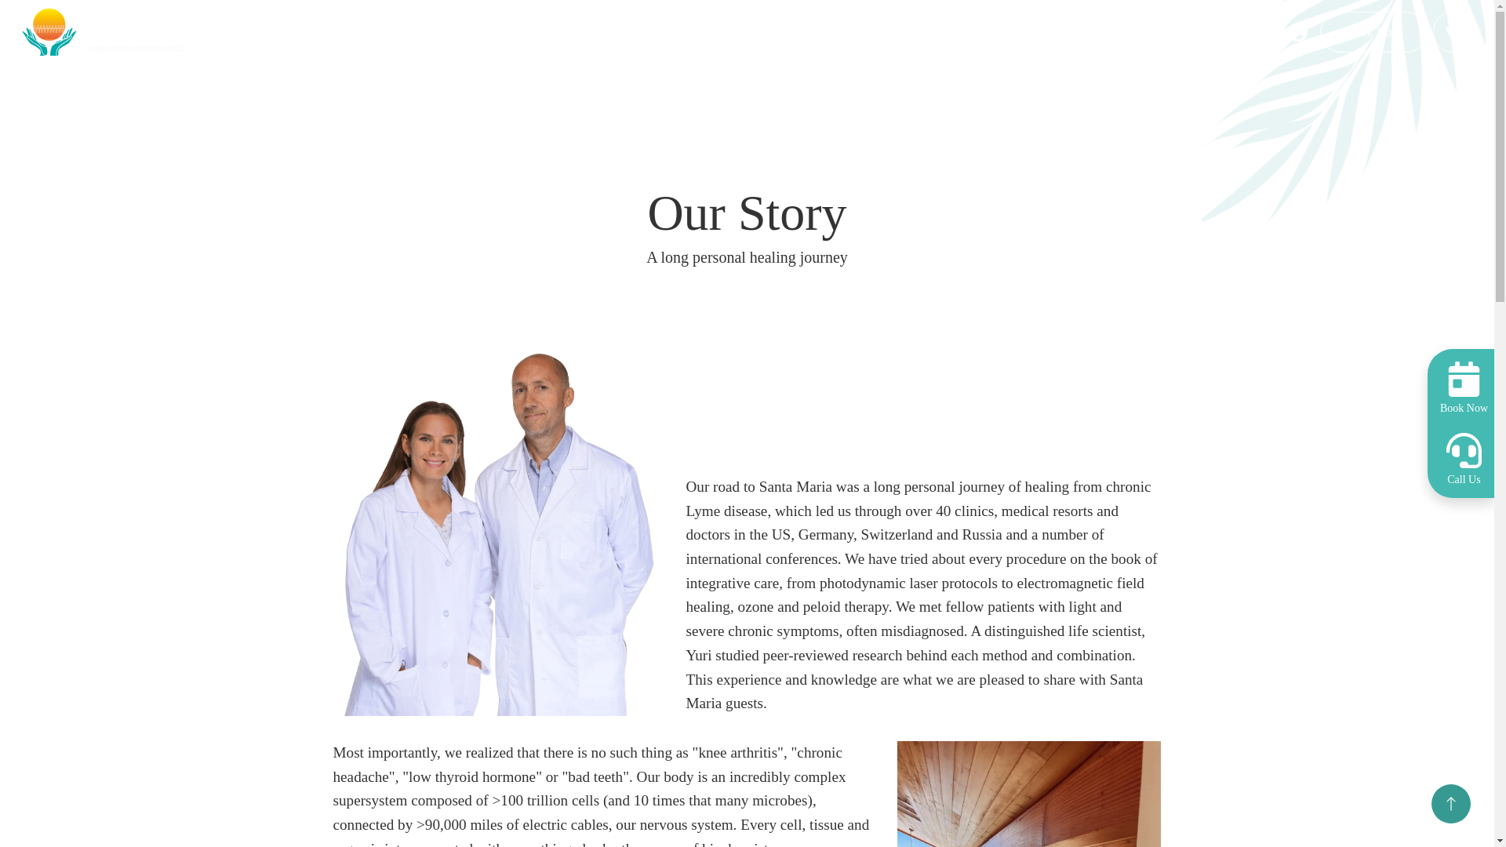  Describe the element at coordinates (1464, 387) in the screenshot. I see `Book Now` at that location.